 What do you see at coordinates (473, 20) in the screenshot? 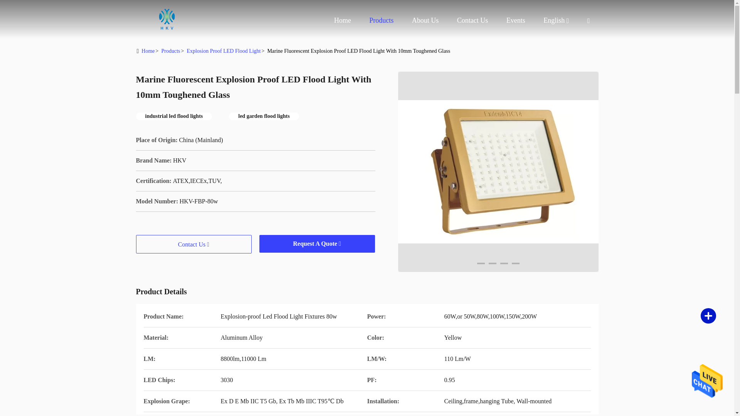
I see `Contact Us` at bounding box center [473, 20].